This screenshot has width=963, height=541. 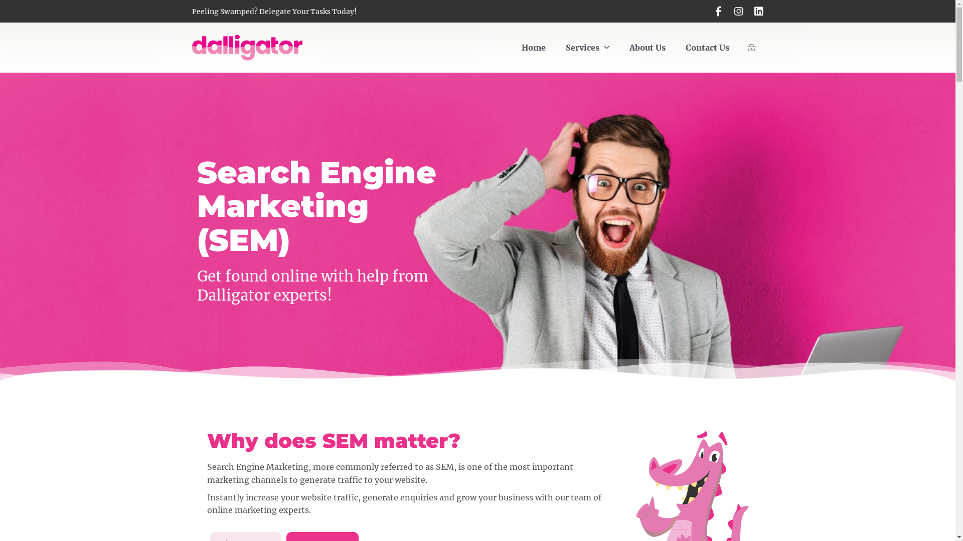 I want to click on Home, so click(x=534, y=48).